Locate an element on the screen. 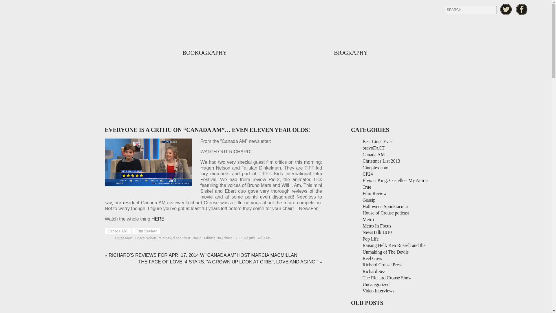 This screenshot has width=556, height=313. Raising Hell: Ken Russell and the Unmaking of The Devils is located at coordinates (394, 248).